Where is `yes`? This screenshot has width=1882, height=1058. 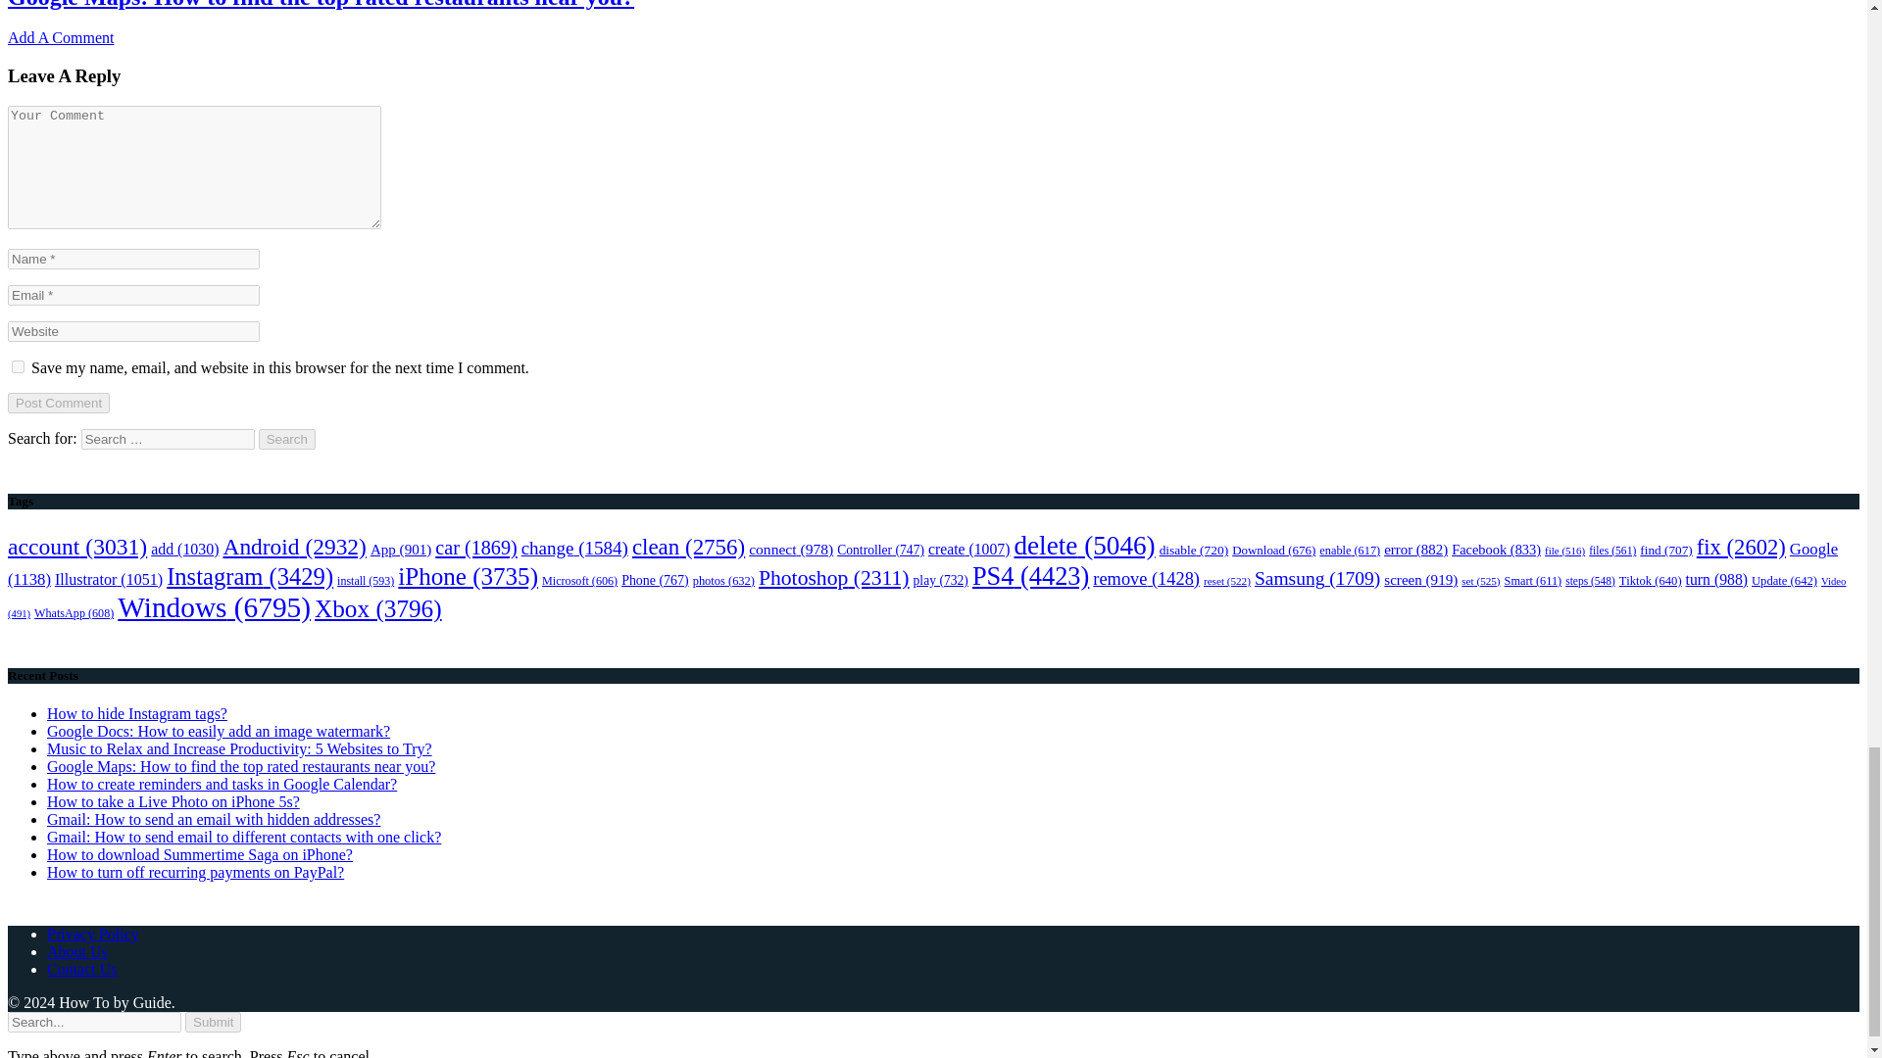
yes is located at coordinates (18, 366).